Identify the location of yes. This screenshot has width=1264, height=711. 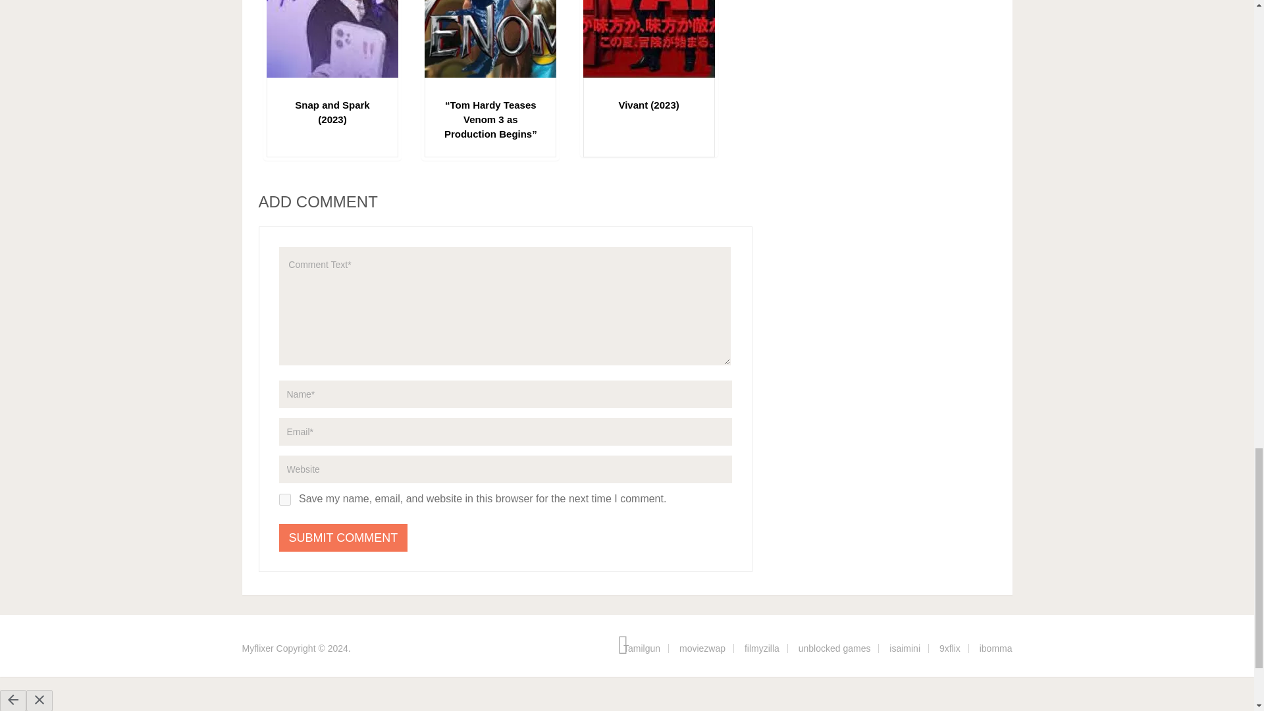
(284, 499).